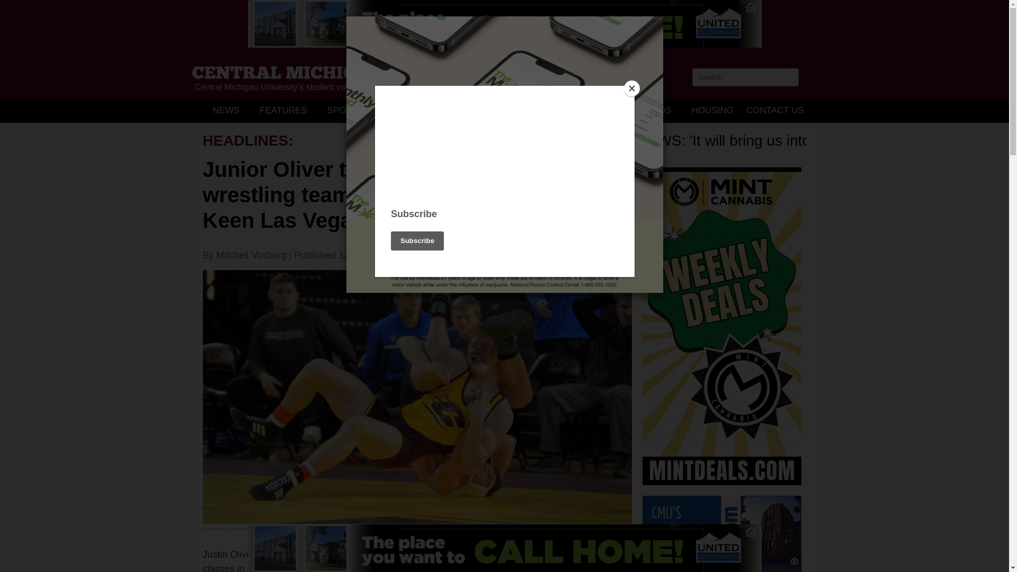 Image resolution: width=1017 pixels, height=572 pixels. Describe the element at coordinates (774, 110) in the screenshot. I see `CONTACT US` at that location.